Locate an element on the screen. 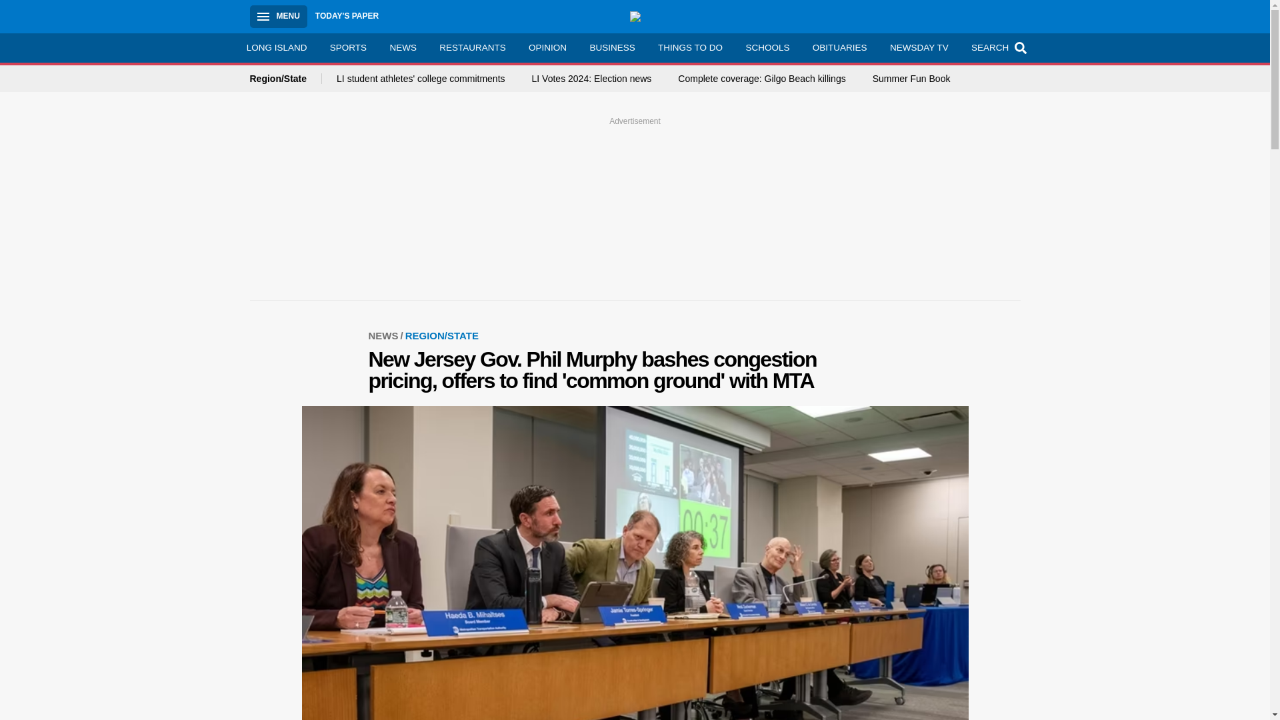  THINGS TO DO is located at coordinates (689, 47).